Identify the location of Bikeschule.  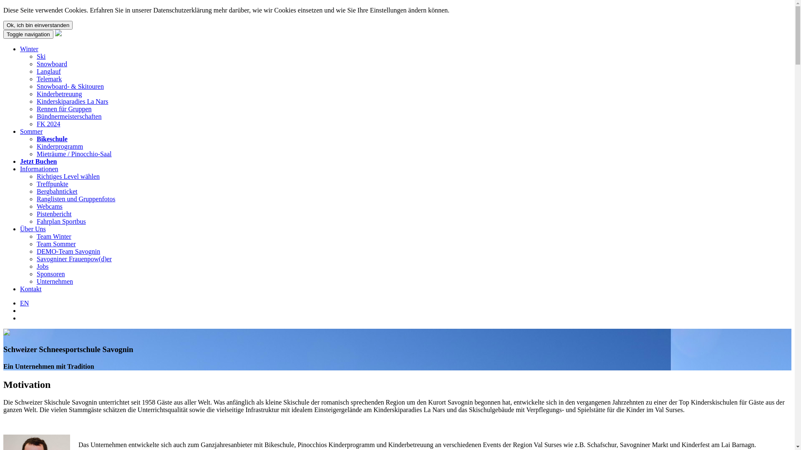
(52, 139).